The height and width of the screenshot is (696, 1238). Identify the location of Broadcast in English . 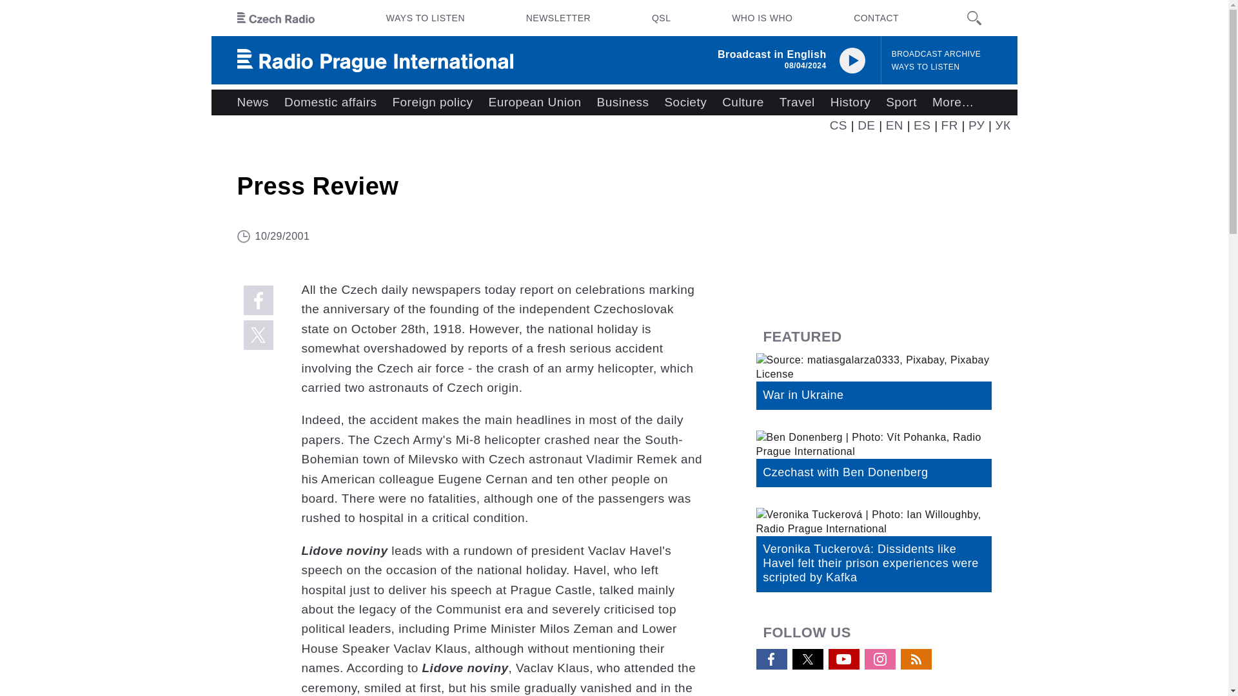
(772, 54).